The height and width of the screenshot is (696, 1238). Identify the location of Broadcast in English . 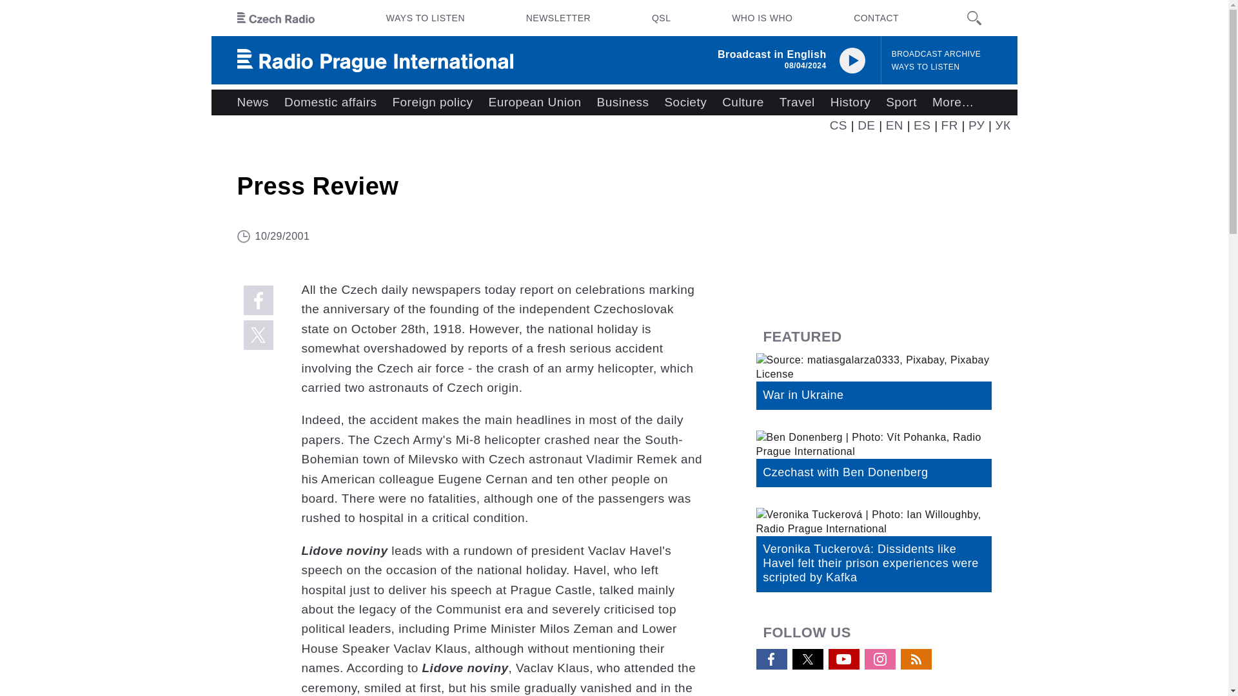
(772, 54).